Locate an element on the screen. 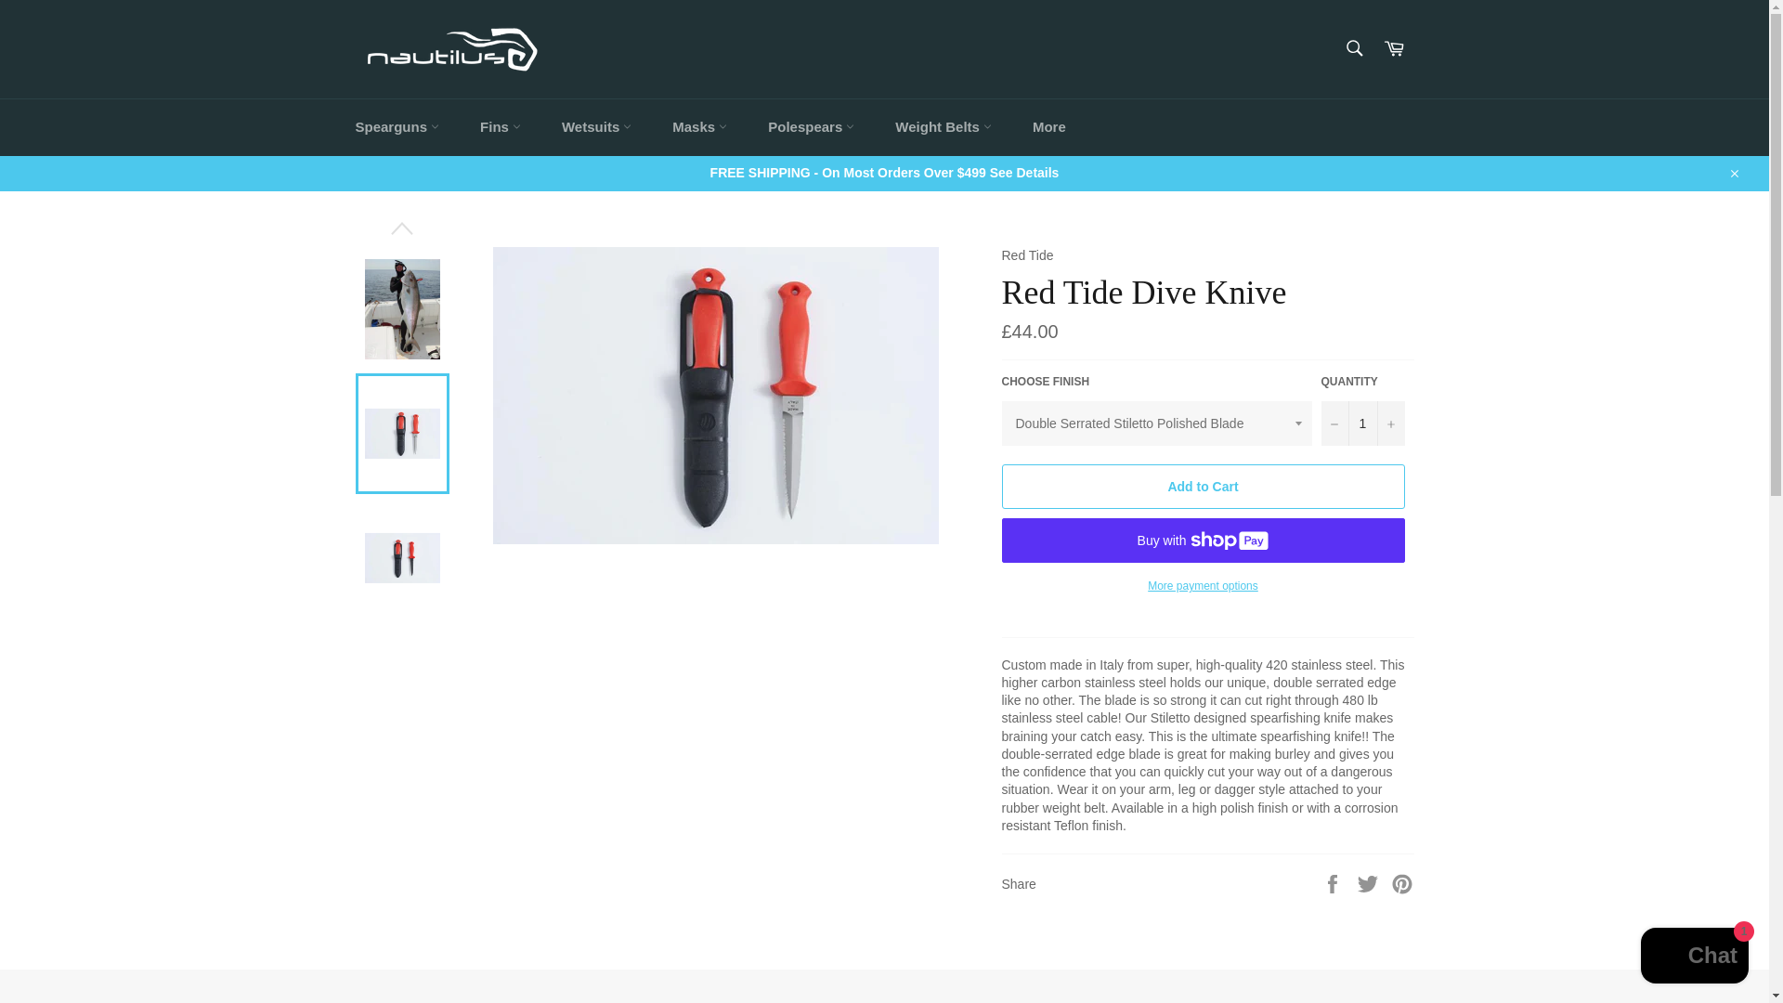  Share on Facebook is located at coordinates (1334, 882).